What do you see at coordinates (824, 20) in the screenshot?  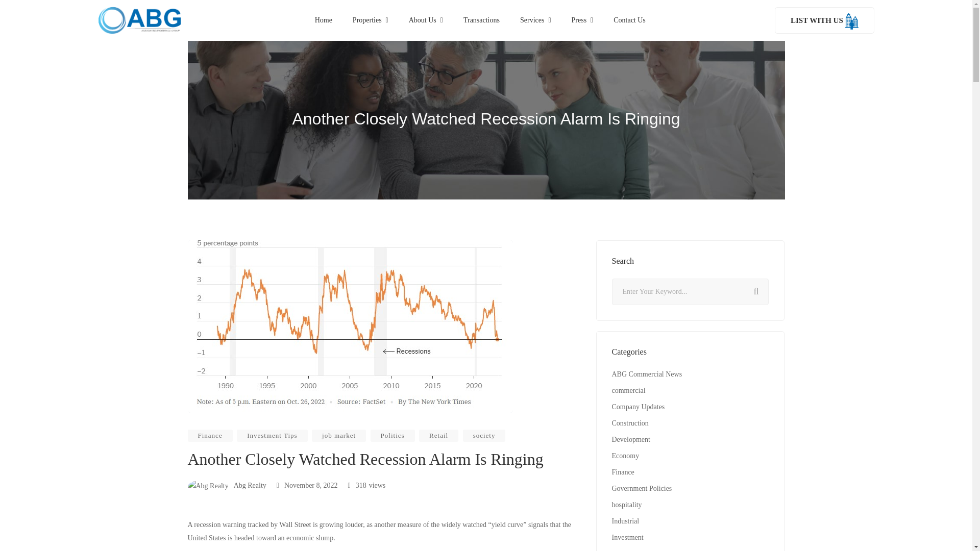 I see `List With US` at bounding box center [824, 20].